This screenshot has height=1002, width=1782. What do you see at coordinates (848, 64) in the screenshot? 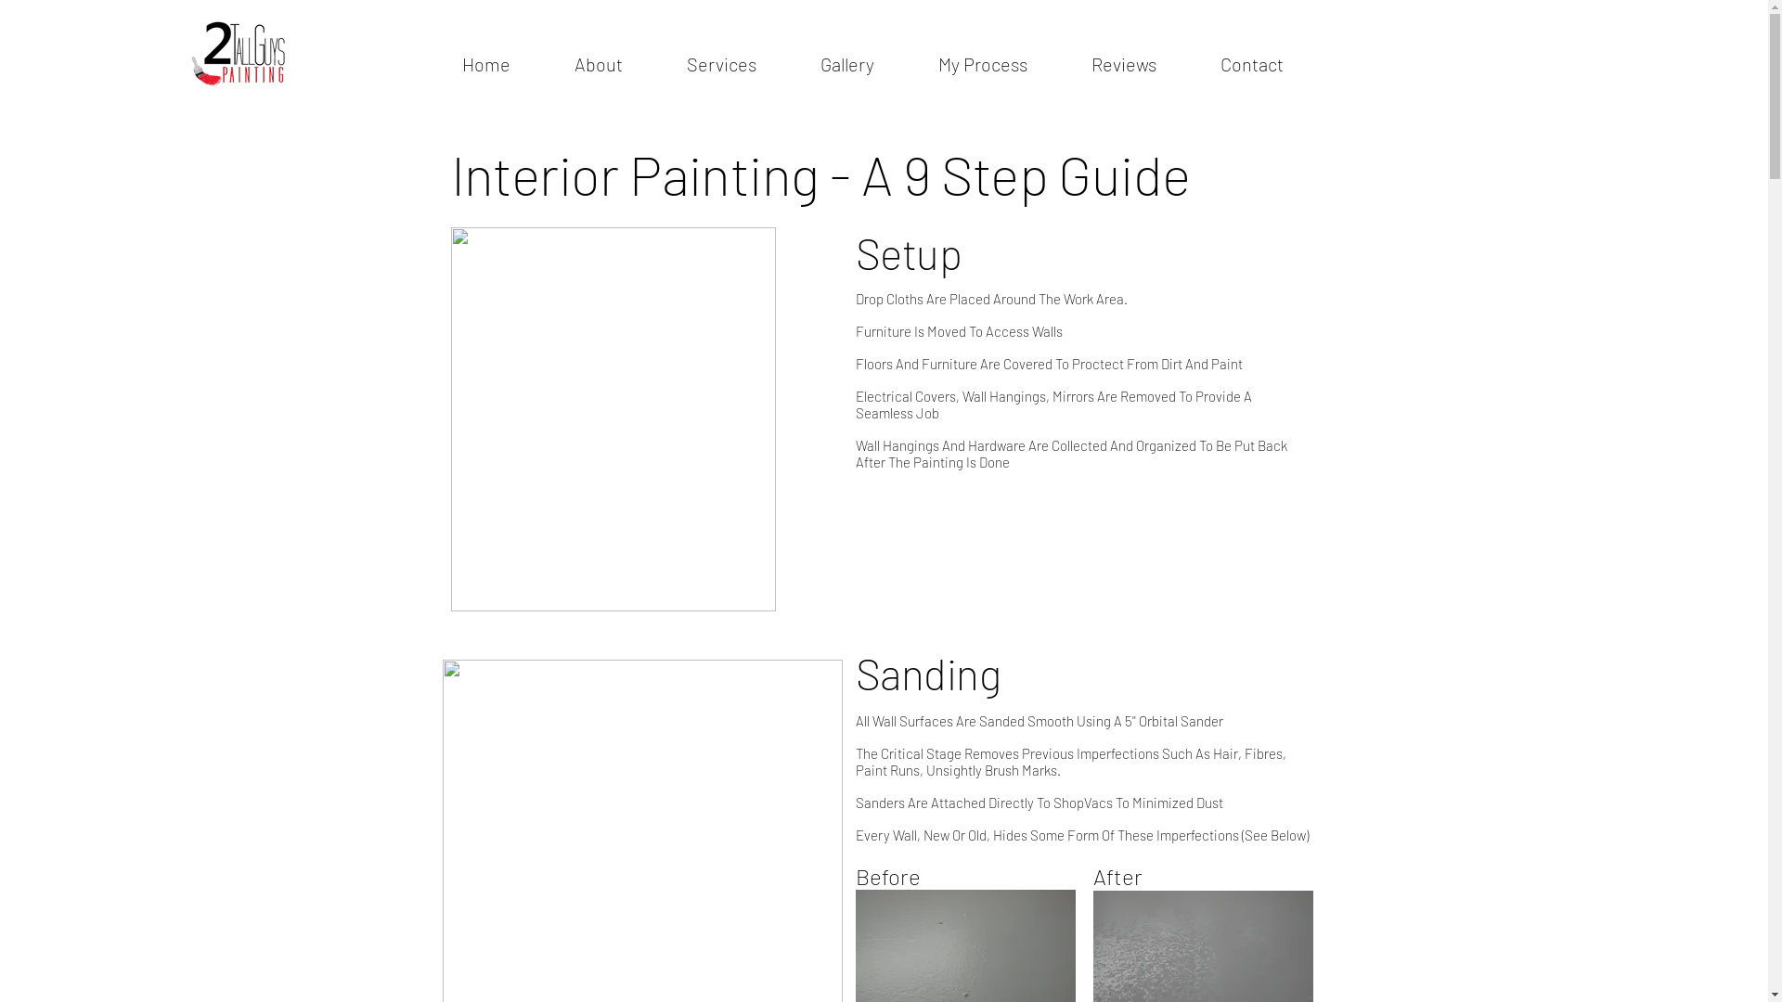
I see `Gallery` at bounding box center [848, 64].